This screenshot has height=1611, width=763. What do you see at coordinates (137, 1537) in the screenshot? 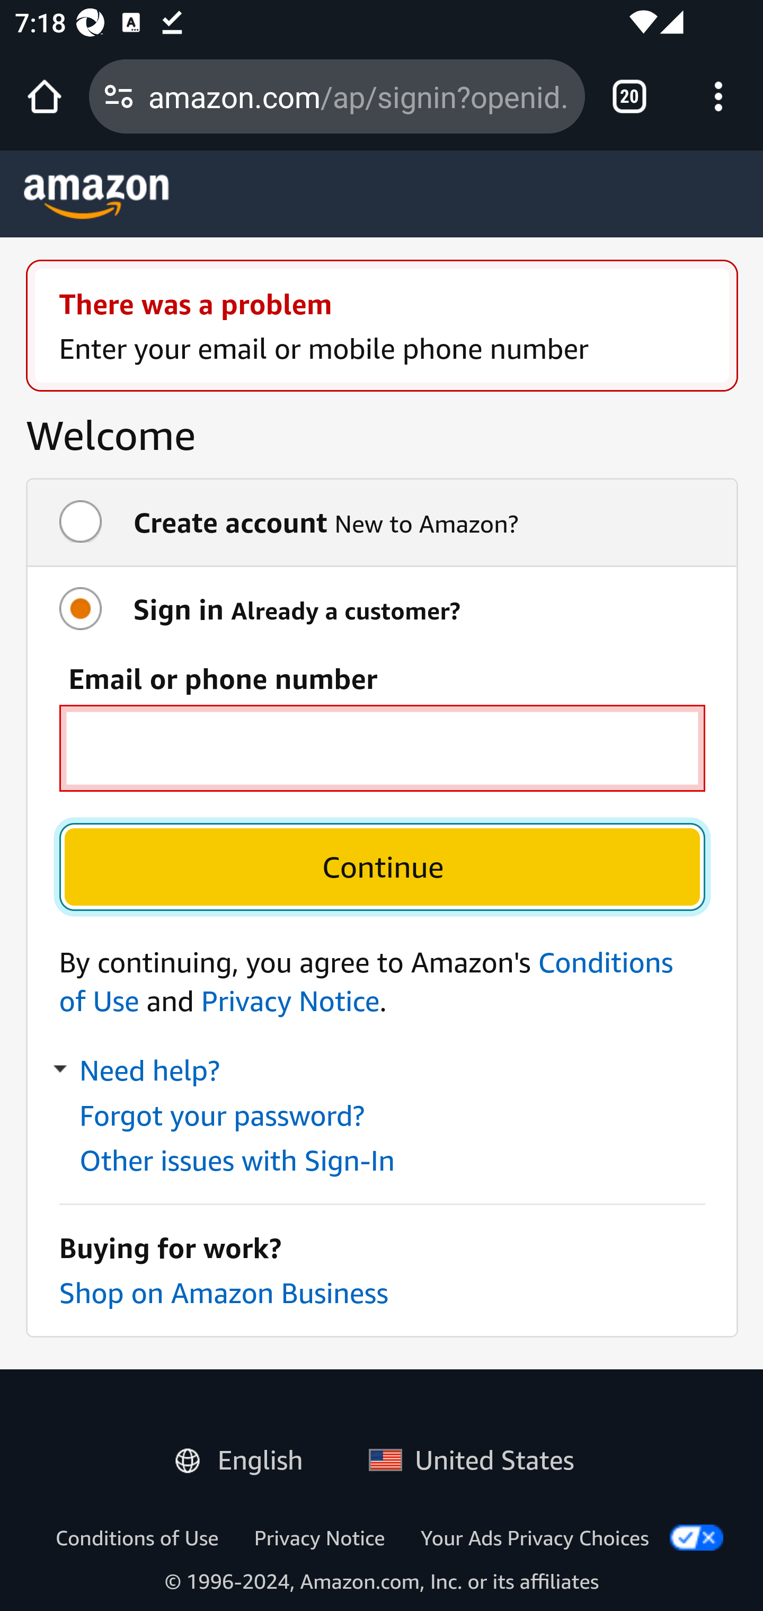
I see `Conditions of Use` at bounding box center [137, 1537].